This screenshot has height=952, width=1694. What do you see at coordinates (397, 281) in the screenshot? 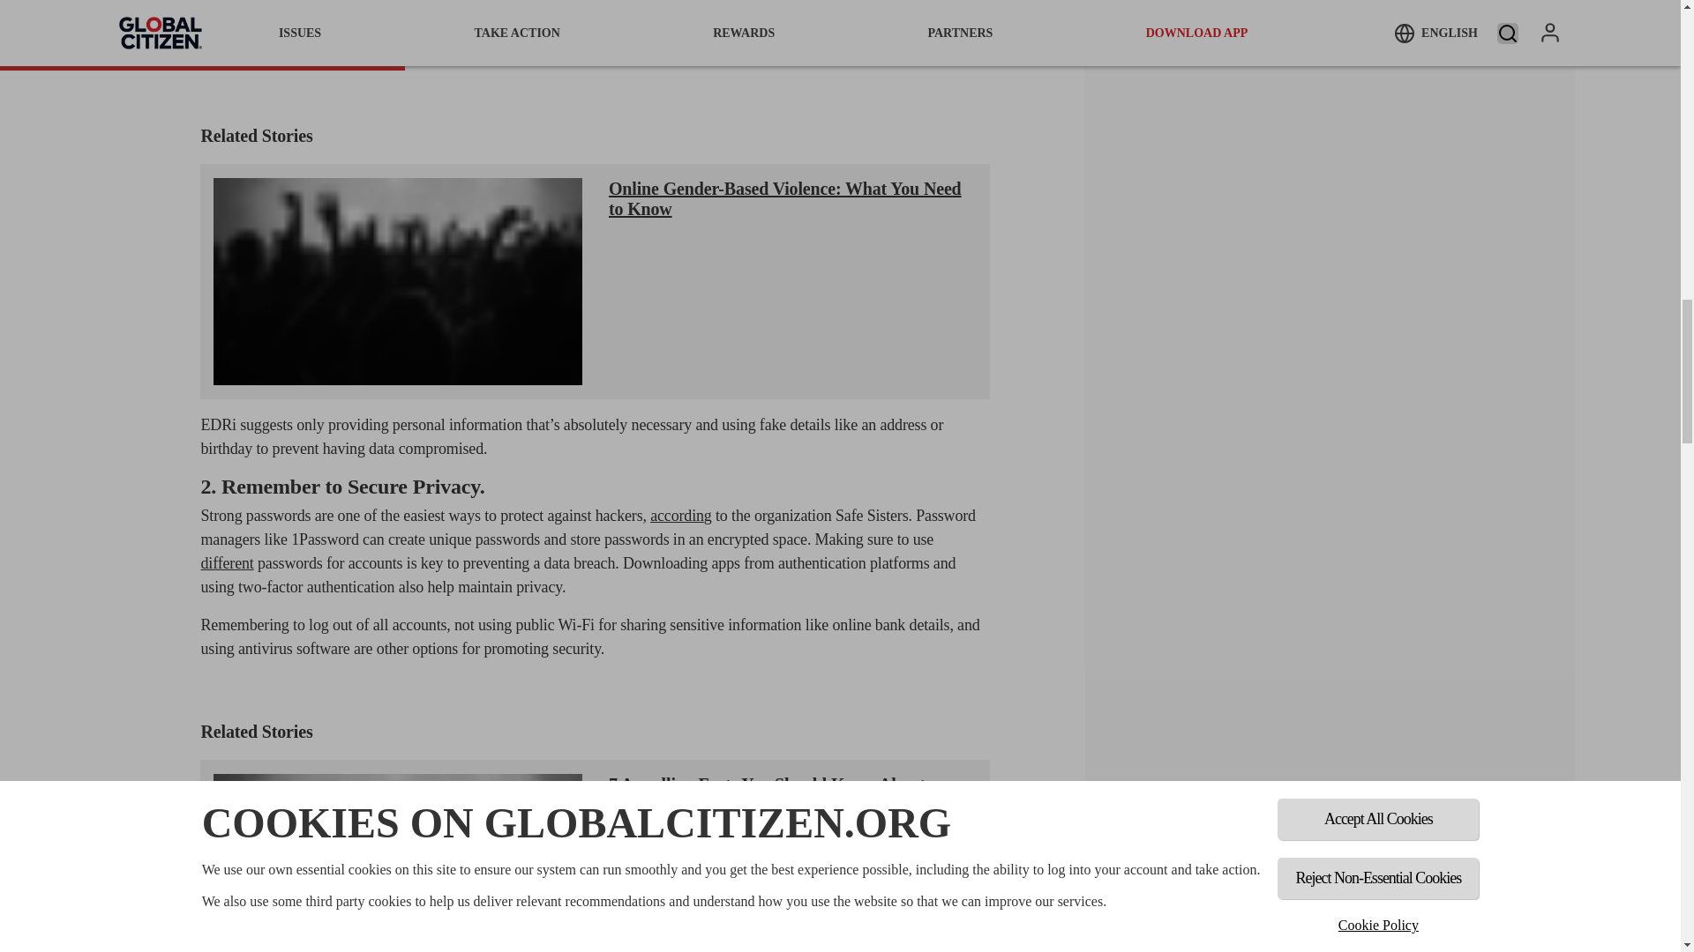
I see `Online Gender-Based Violence: What You Need to Know` at bounding box center [397, 281].